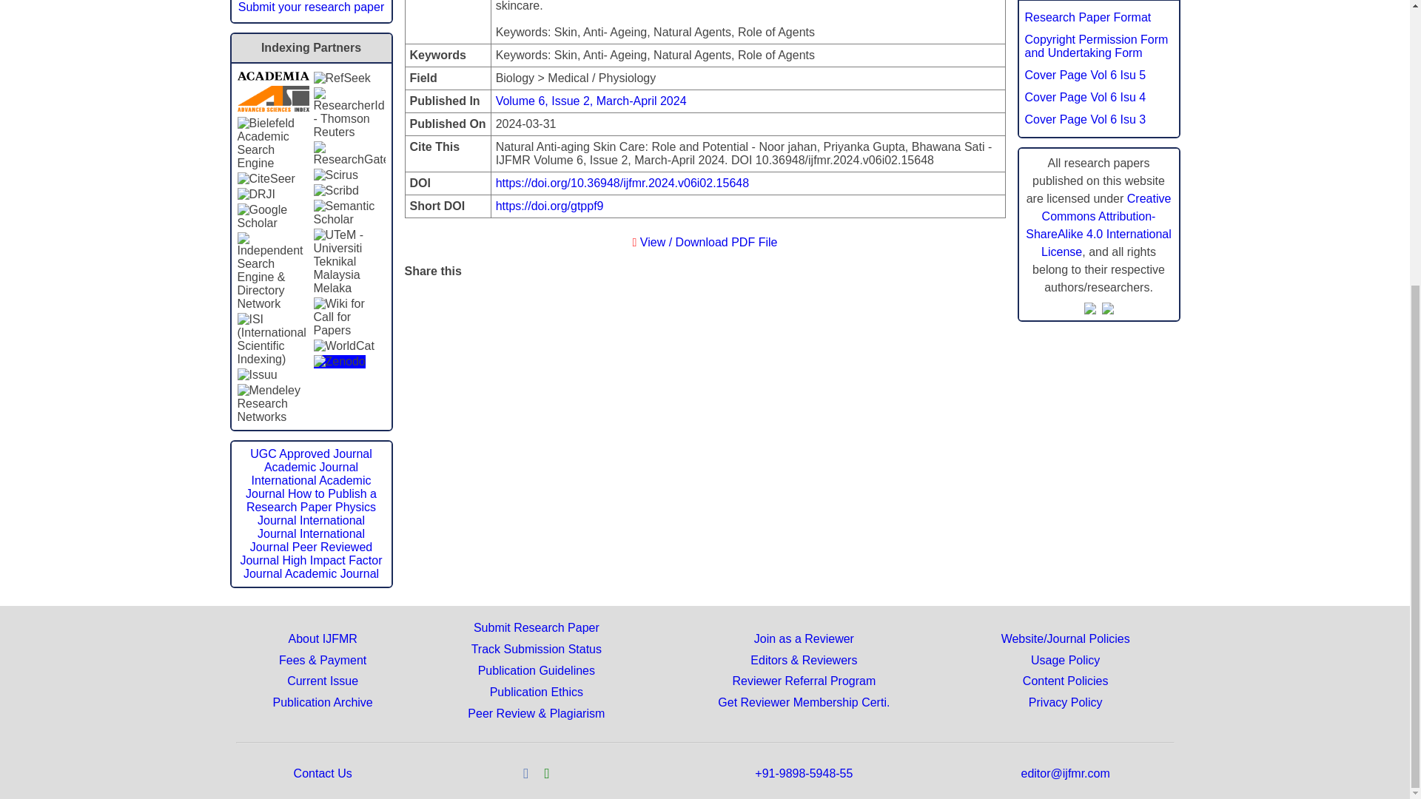  I want to click on Volume 6, Issue 2, March-April 2024, so click(591, 101).